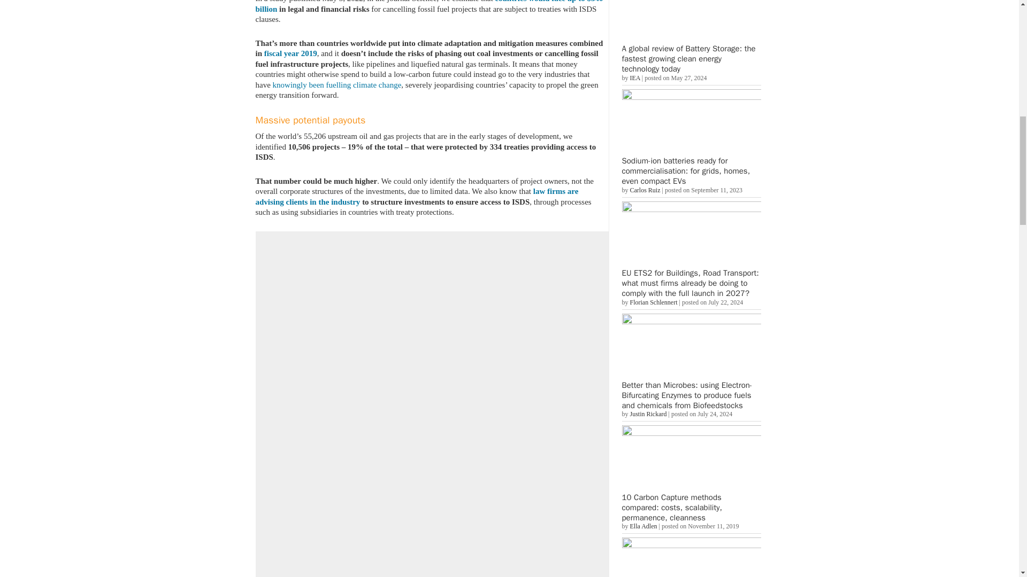 The image size is (1027, 577). What do you see at coordinates (417, 196) in the screenshot?
I see `law firms are advising clients in the industry` at bounding box center [417, 196].